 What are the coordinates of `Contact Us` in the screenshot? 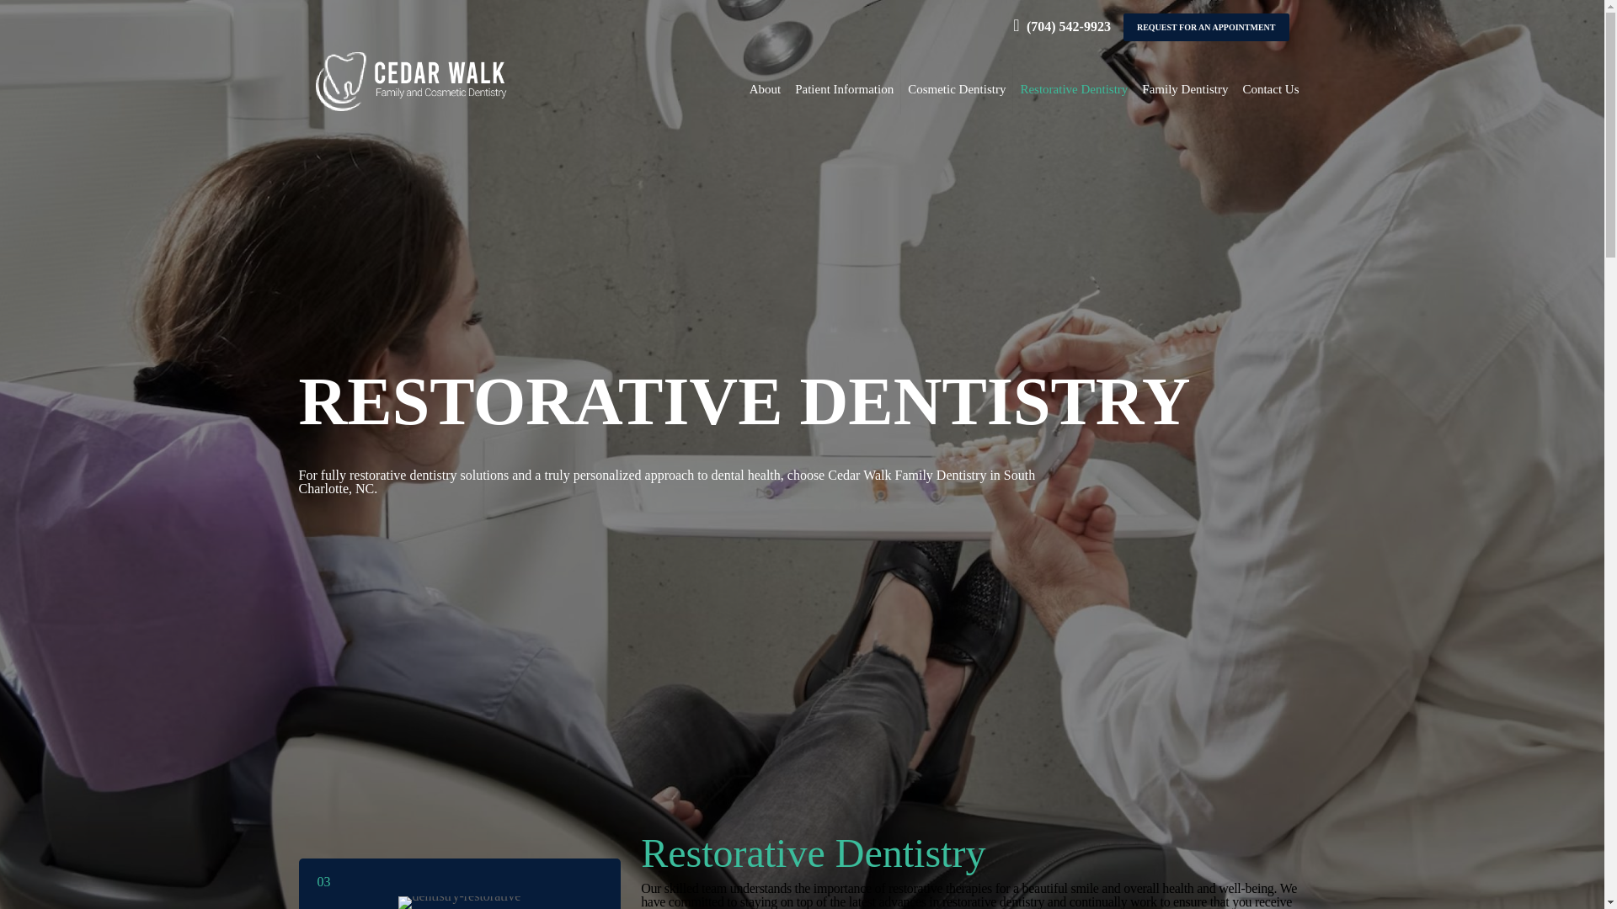 It's located at (1270, 89).